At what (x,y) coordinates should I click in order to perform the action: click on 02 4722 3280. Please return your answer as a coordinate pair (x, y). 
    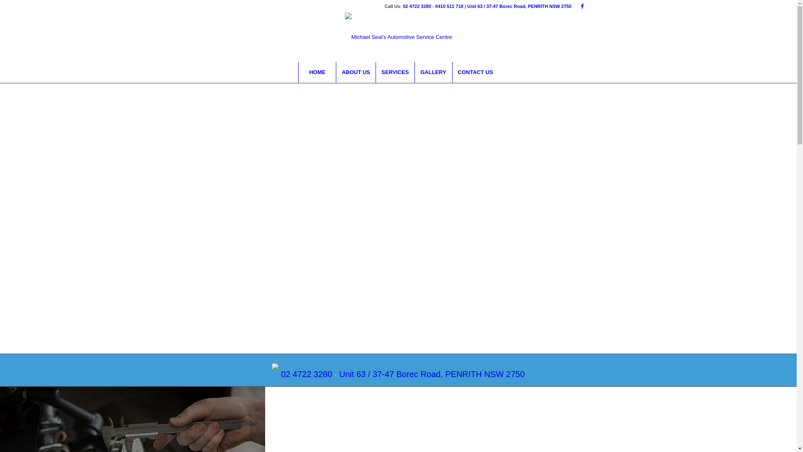
    Looking at the image, I should click on (417, 6).